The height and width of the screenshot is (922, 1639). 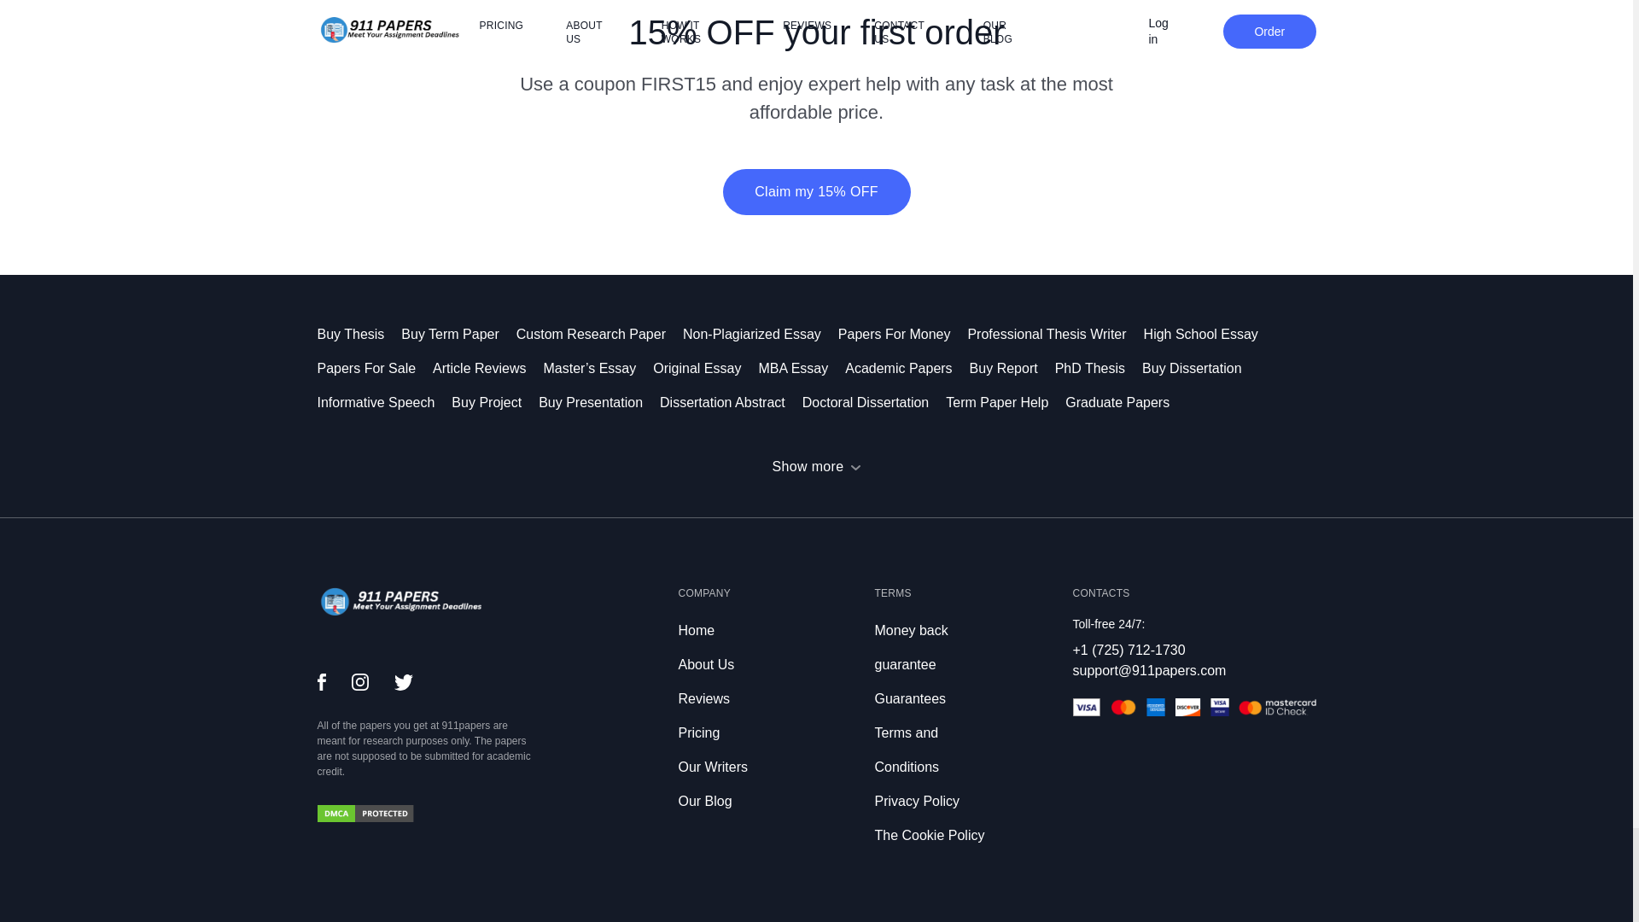 What do you see at coordinates (760, 334) in the screenshot?
I see `Non-Plagiarized Essay` at bounding box center [760, 334].